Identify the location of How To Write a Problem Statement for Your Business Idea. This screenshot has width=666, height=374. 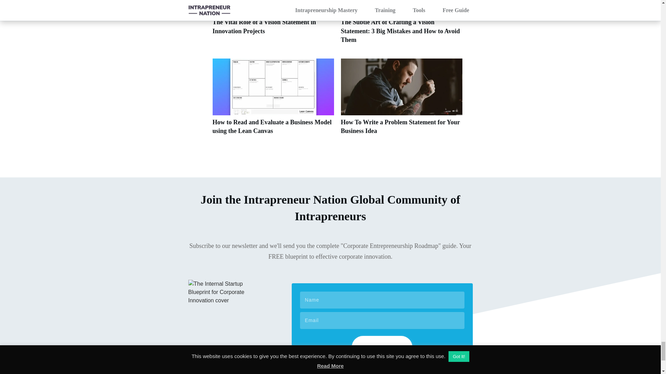
(400, 126).